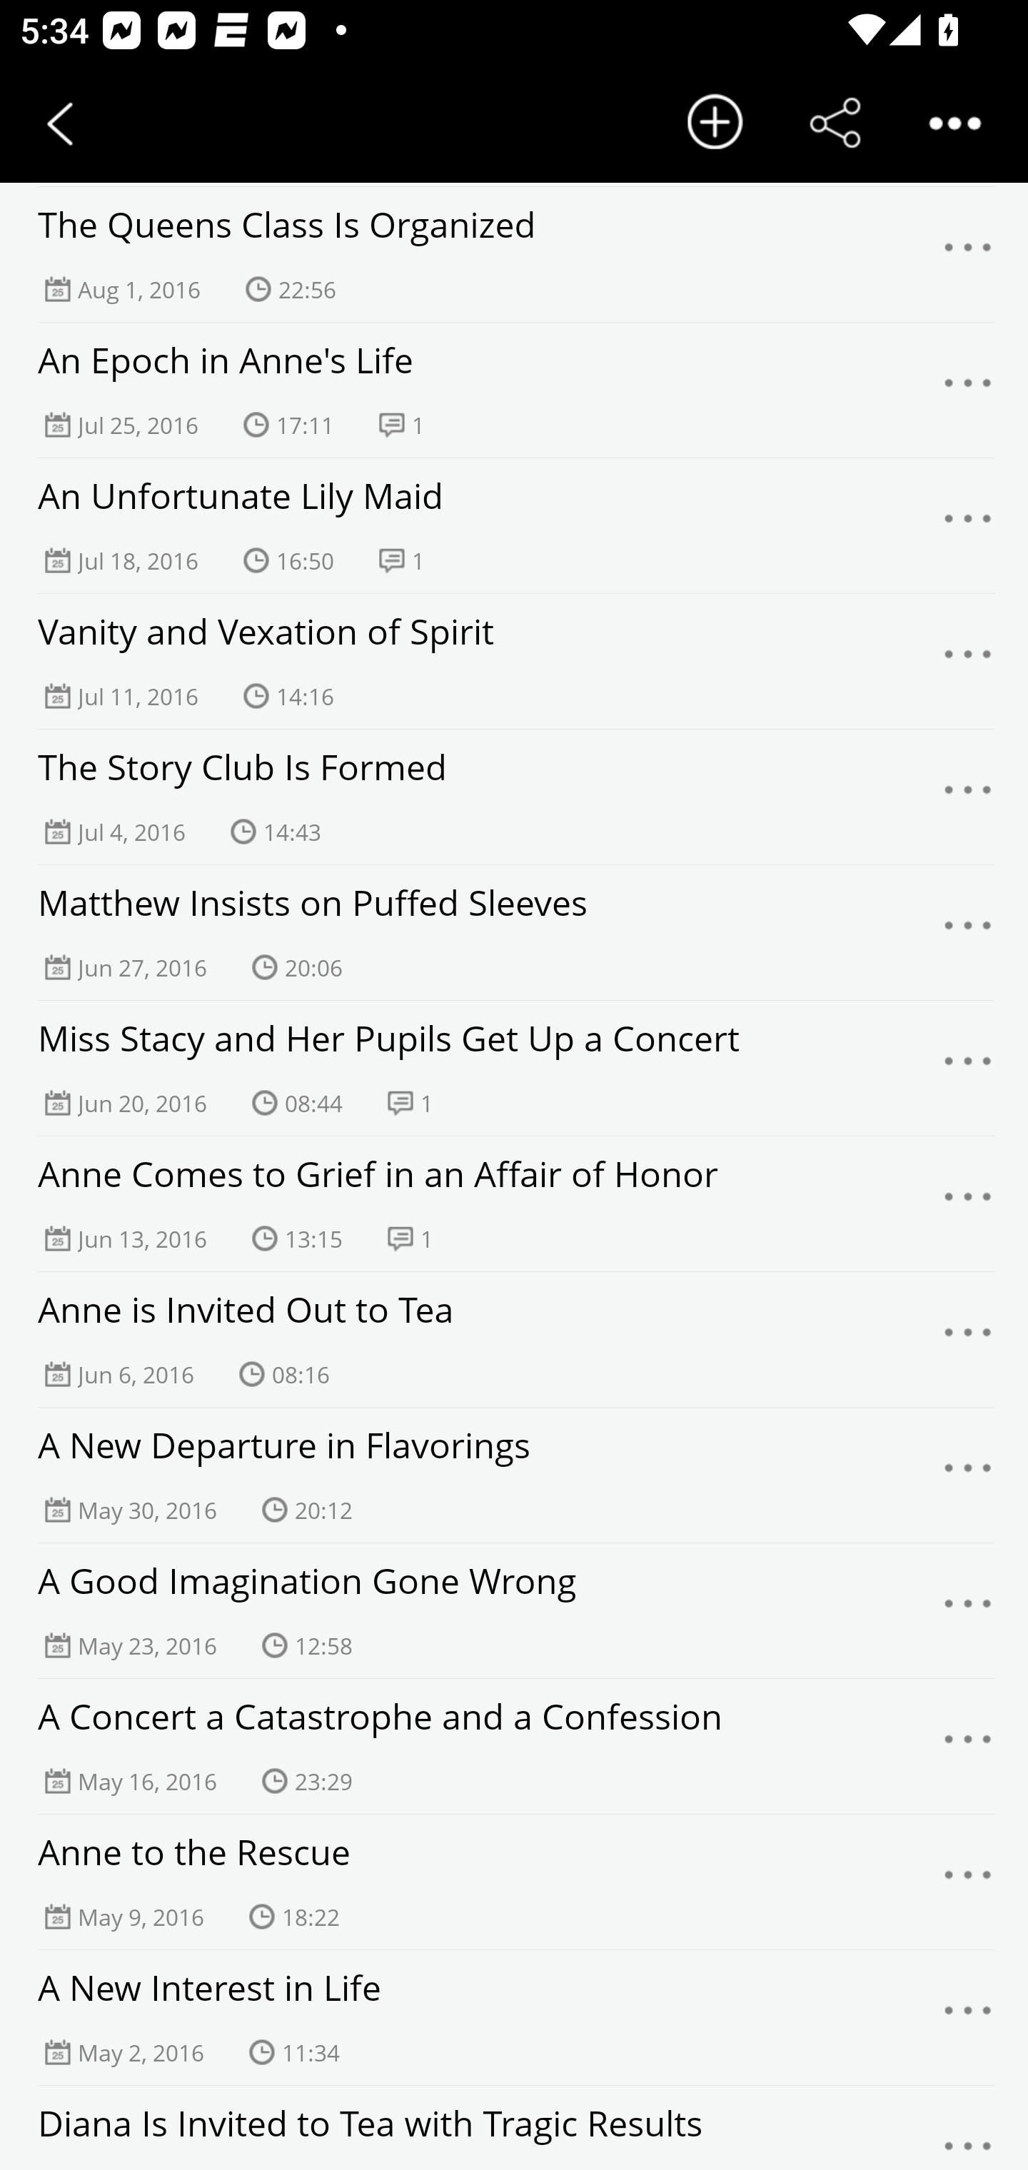  I want to click on Menu, so click(968, 1475).